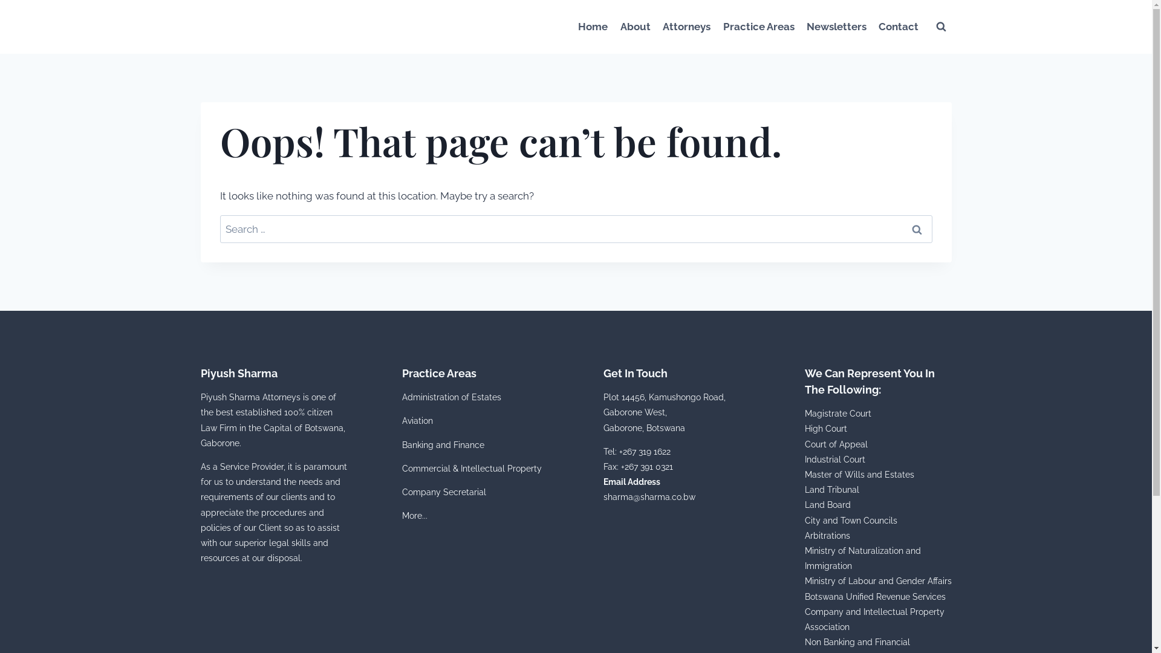 Image resolution: width=1161 pixels, height=653 pixels. What do you see at coordinates (472, 469) in the screenshot?
I see `Commercial & Intellectual Property` at bounding box center [472, 469].